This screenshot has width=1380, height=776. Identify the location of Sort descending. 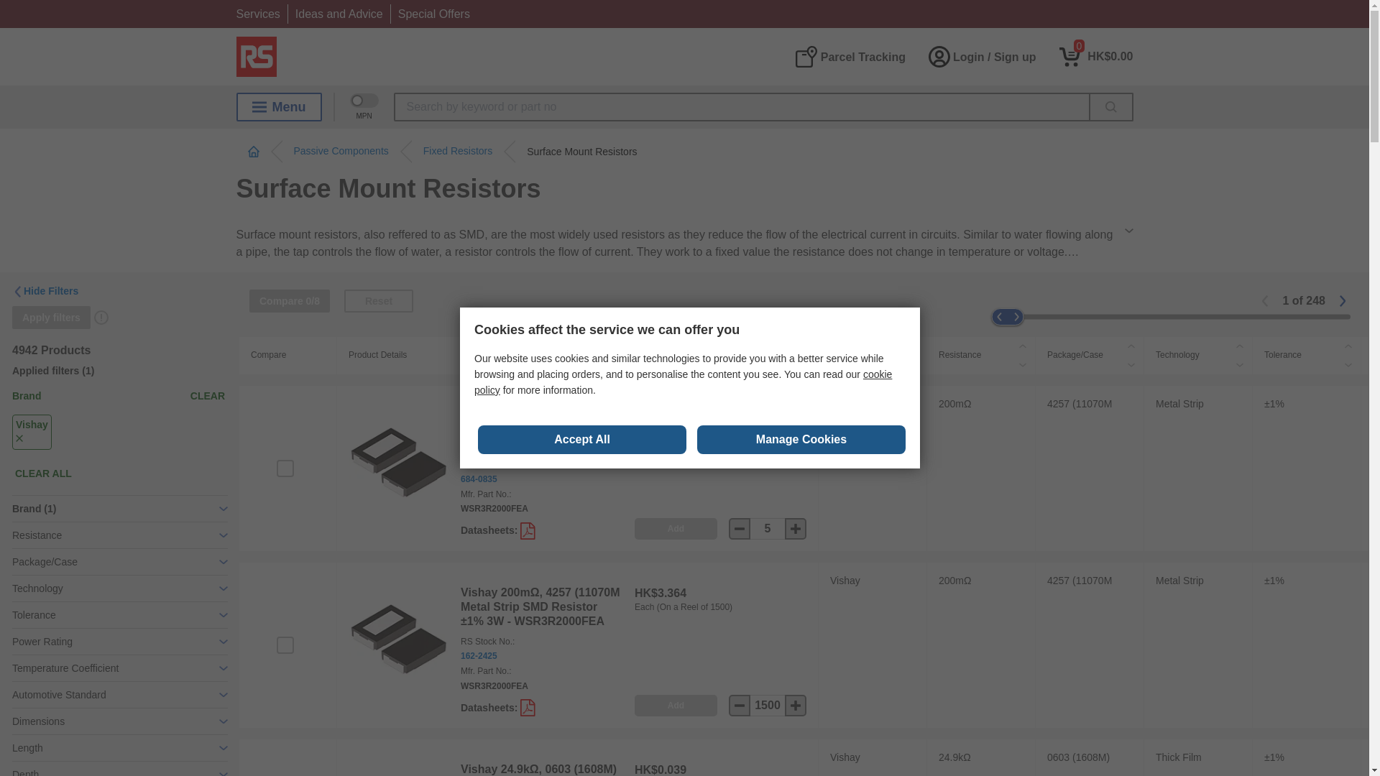
(1022, 364).